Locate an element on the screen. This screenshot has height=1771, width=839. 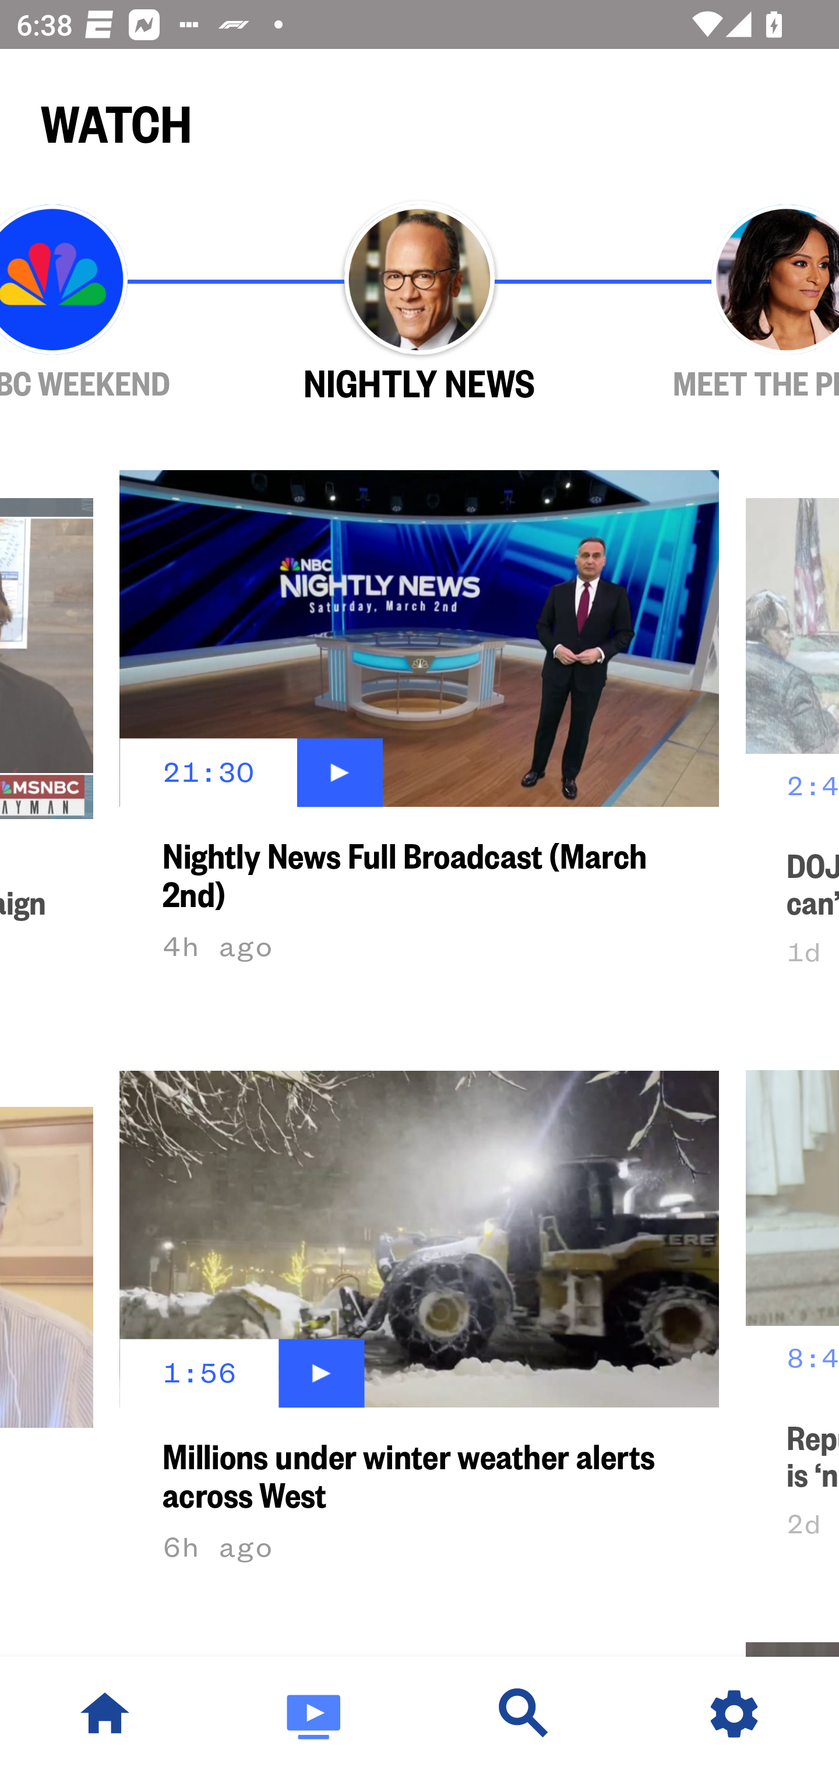
NIGHTLY NEWS is located at coordinates (419, 304).